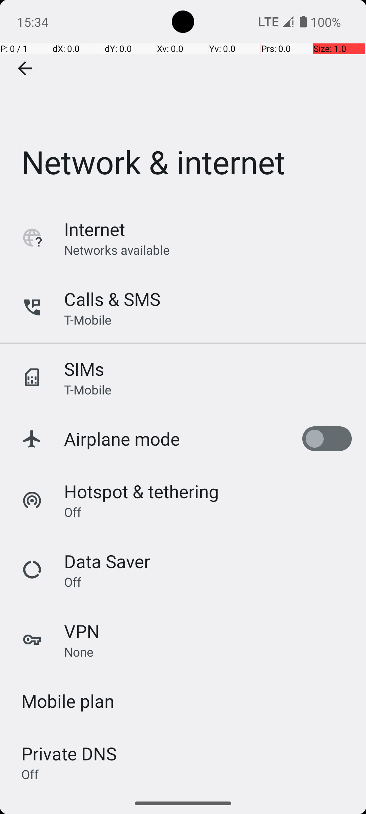 The image size is (366, 814). I want to click on Private DNS, so click(69, 754).